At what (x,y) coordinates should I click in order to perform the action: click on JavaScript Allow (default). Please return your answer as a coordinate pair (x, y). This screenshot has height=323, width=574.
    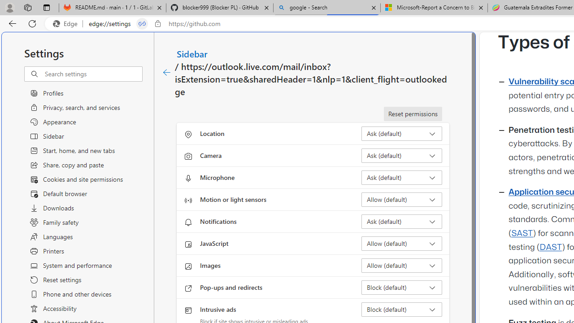
    Looking at the image, I should click on (402, 243).